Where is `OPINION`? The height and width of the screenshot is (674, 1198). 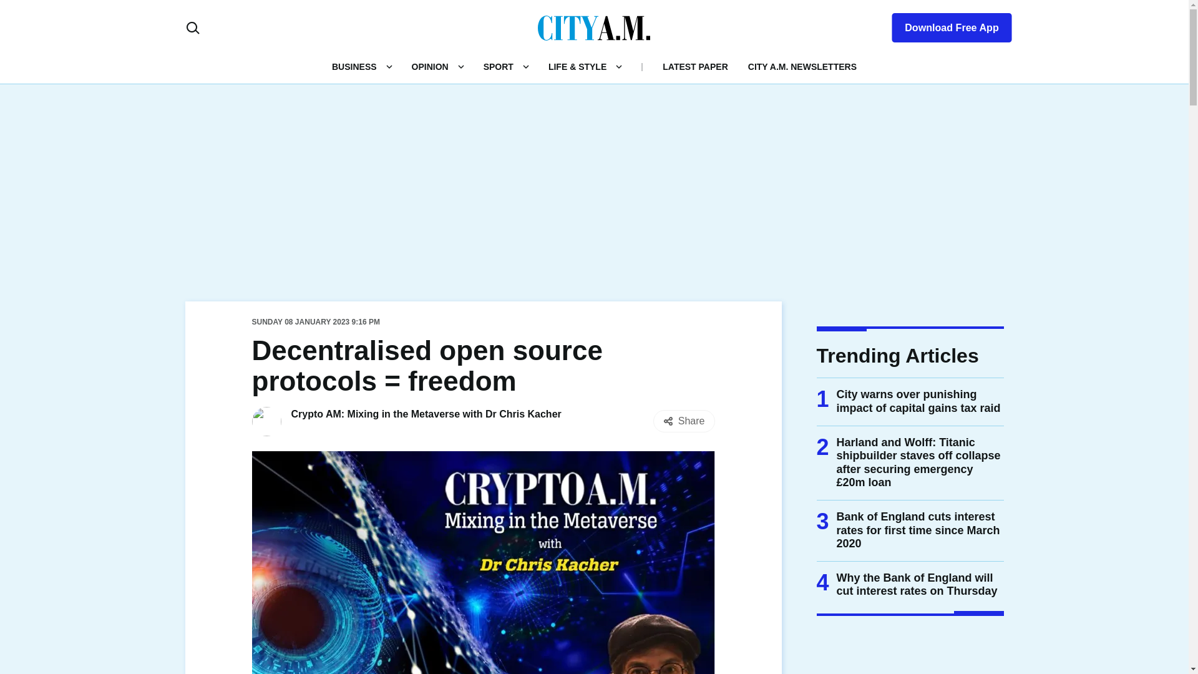
OPINION is located at coordinates (430, 66).